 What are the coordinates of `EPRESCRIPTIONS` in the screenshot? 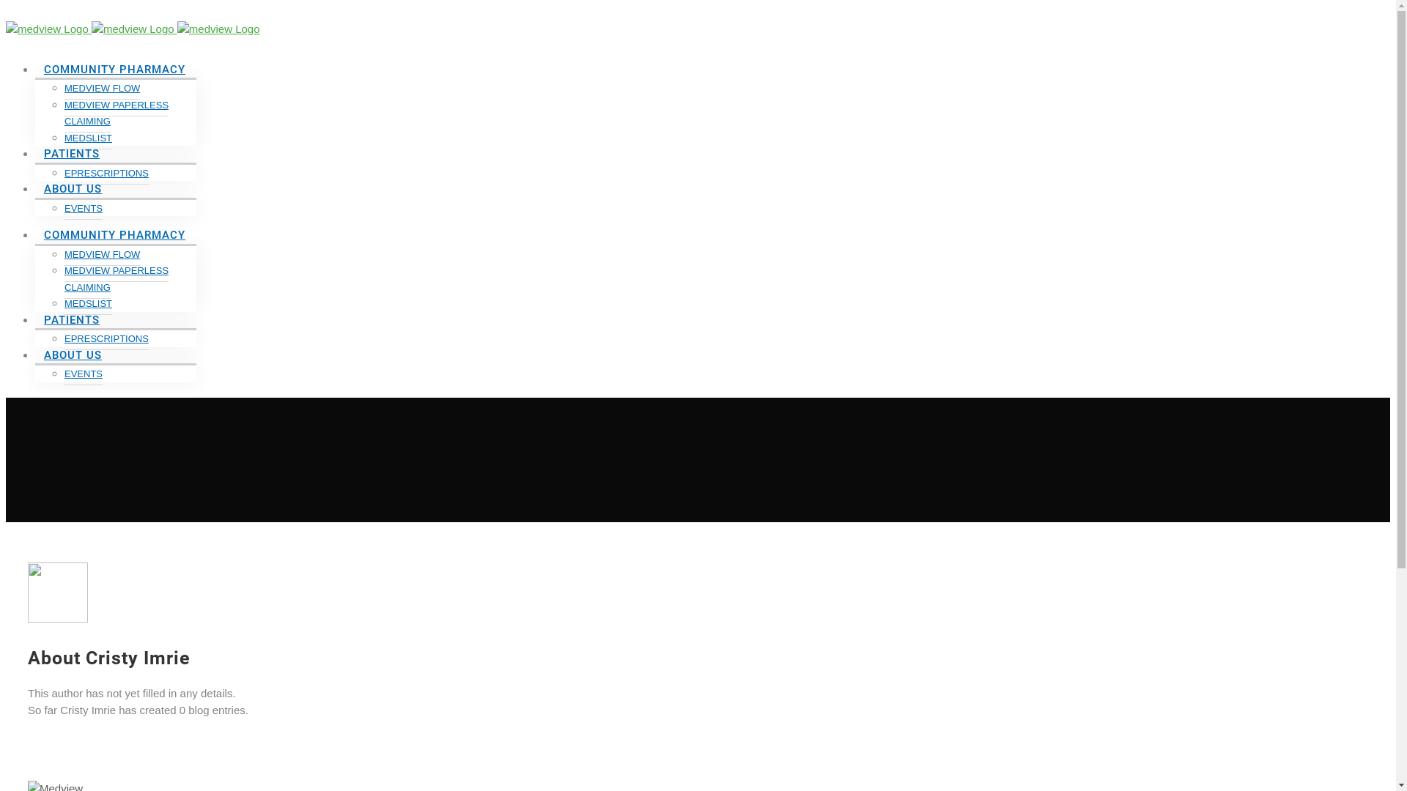 It's located at (107, 174).